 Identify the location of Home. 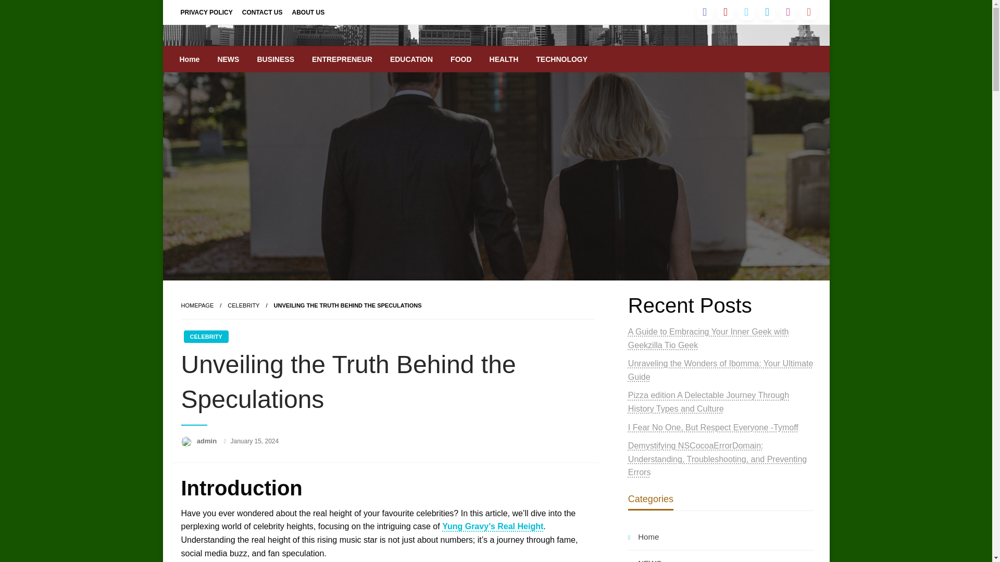
(190, 59).